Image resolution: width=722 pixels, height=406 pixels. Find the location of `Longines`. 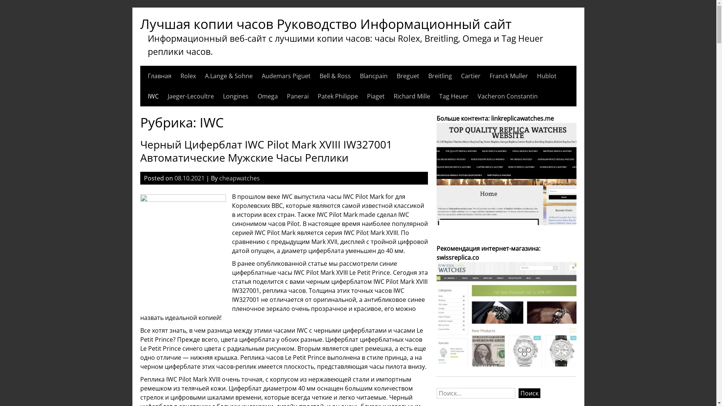

Longines is located at coordinates (235, 96).